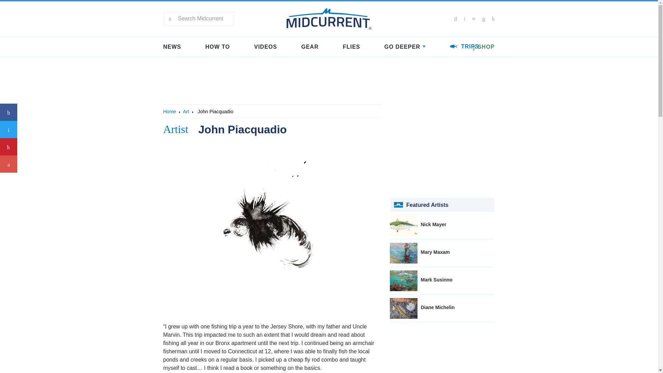 The image size is (663, 373). Describe the element at coordinates (351, 47) in the screenshot. I see `FLIES` at that location.